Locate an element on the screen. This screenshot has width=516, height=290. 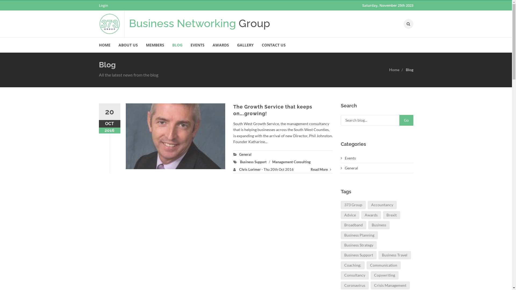
EVENTS is located at coordinates (198, 45).